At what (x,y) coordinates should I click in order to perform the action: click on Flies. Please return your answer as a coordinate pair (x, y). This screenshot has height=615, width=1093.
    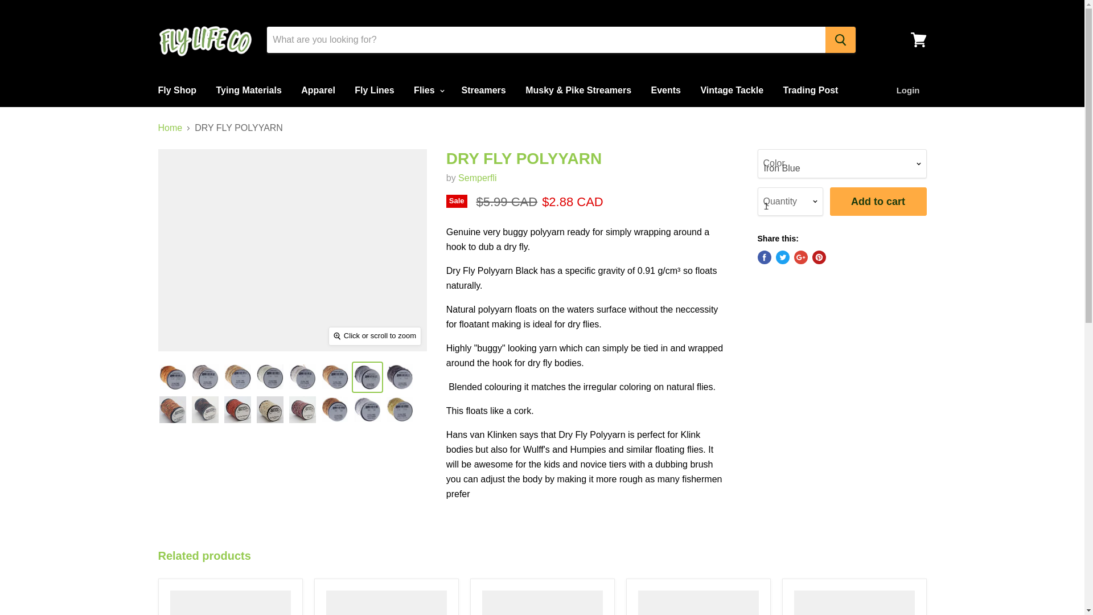
    Looking at the image, I should click on (428, 91).